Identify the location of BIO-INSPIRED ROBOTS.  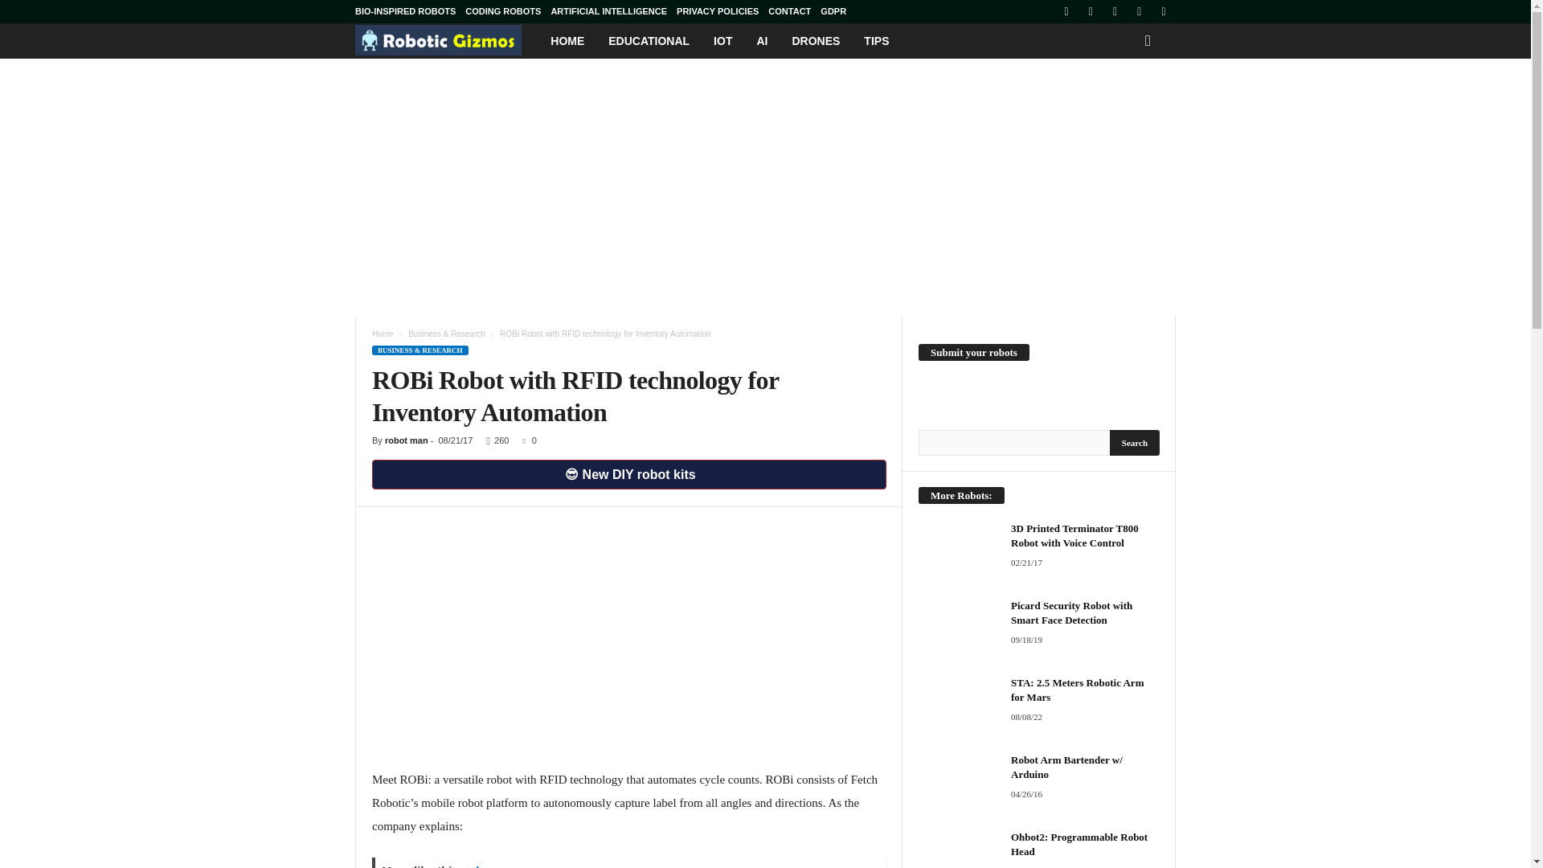
(405, 11).